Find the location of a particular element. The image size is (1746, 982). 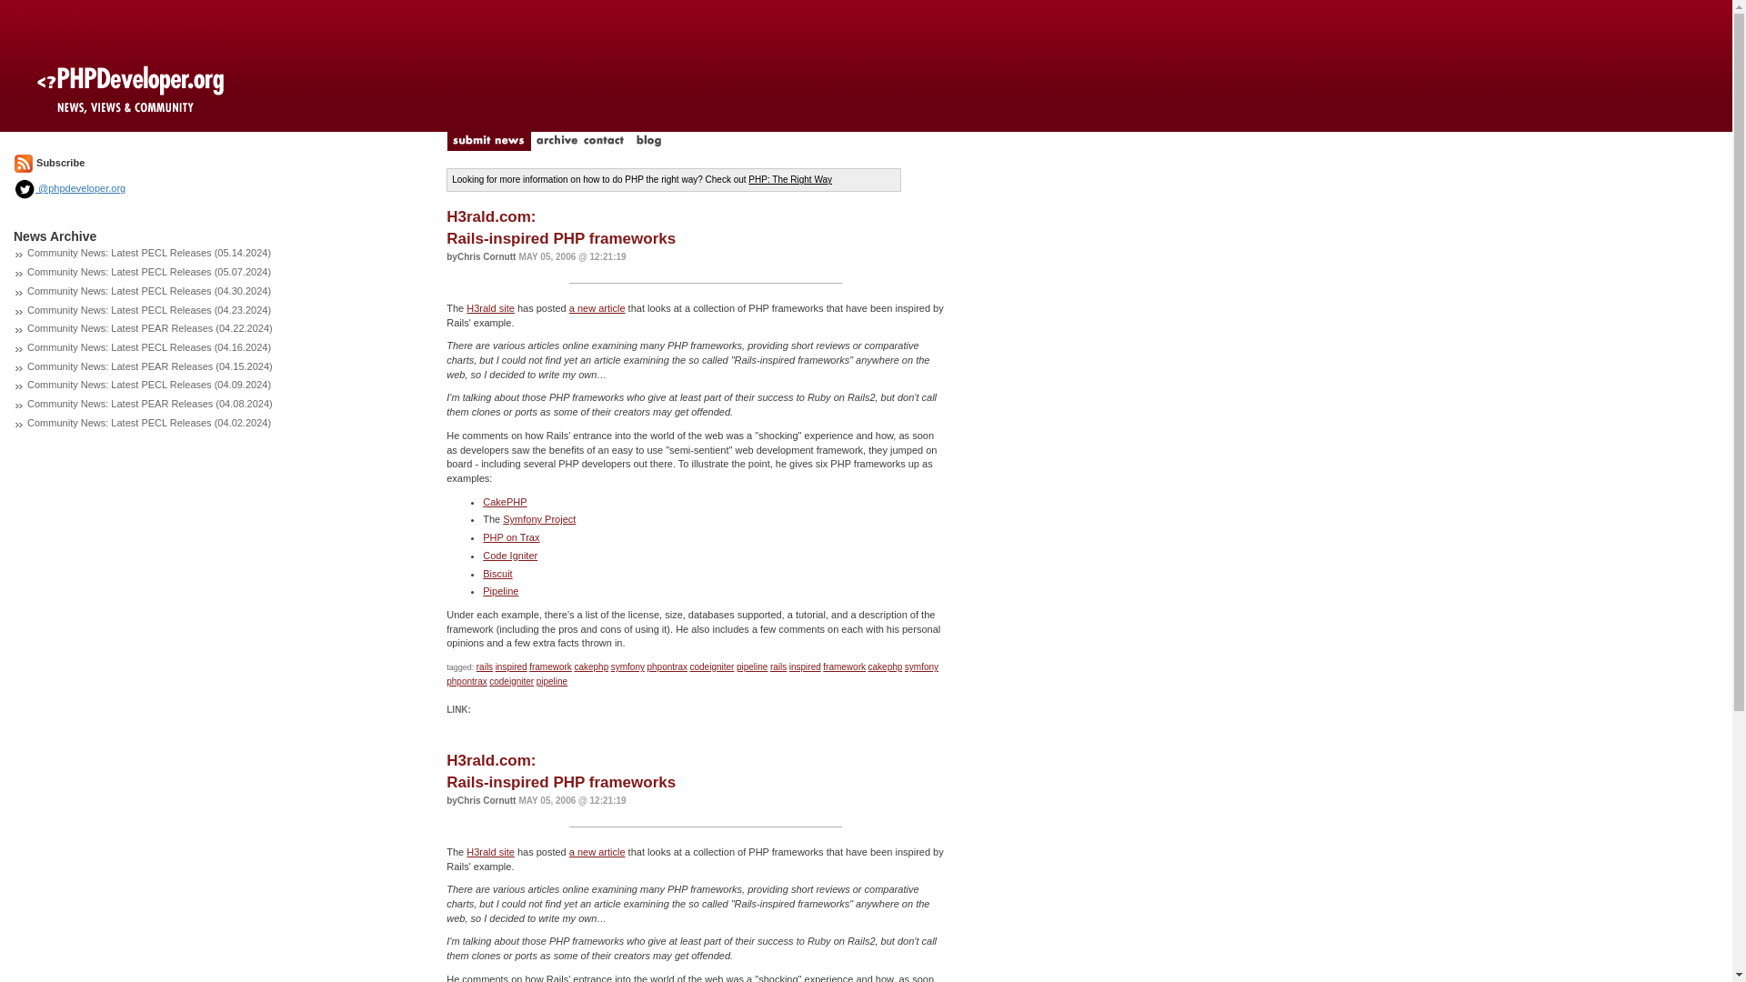

CakePHP is located at coordinates (505, 502).